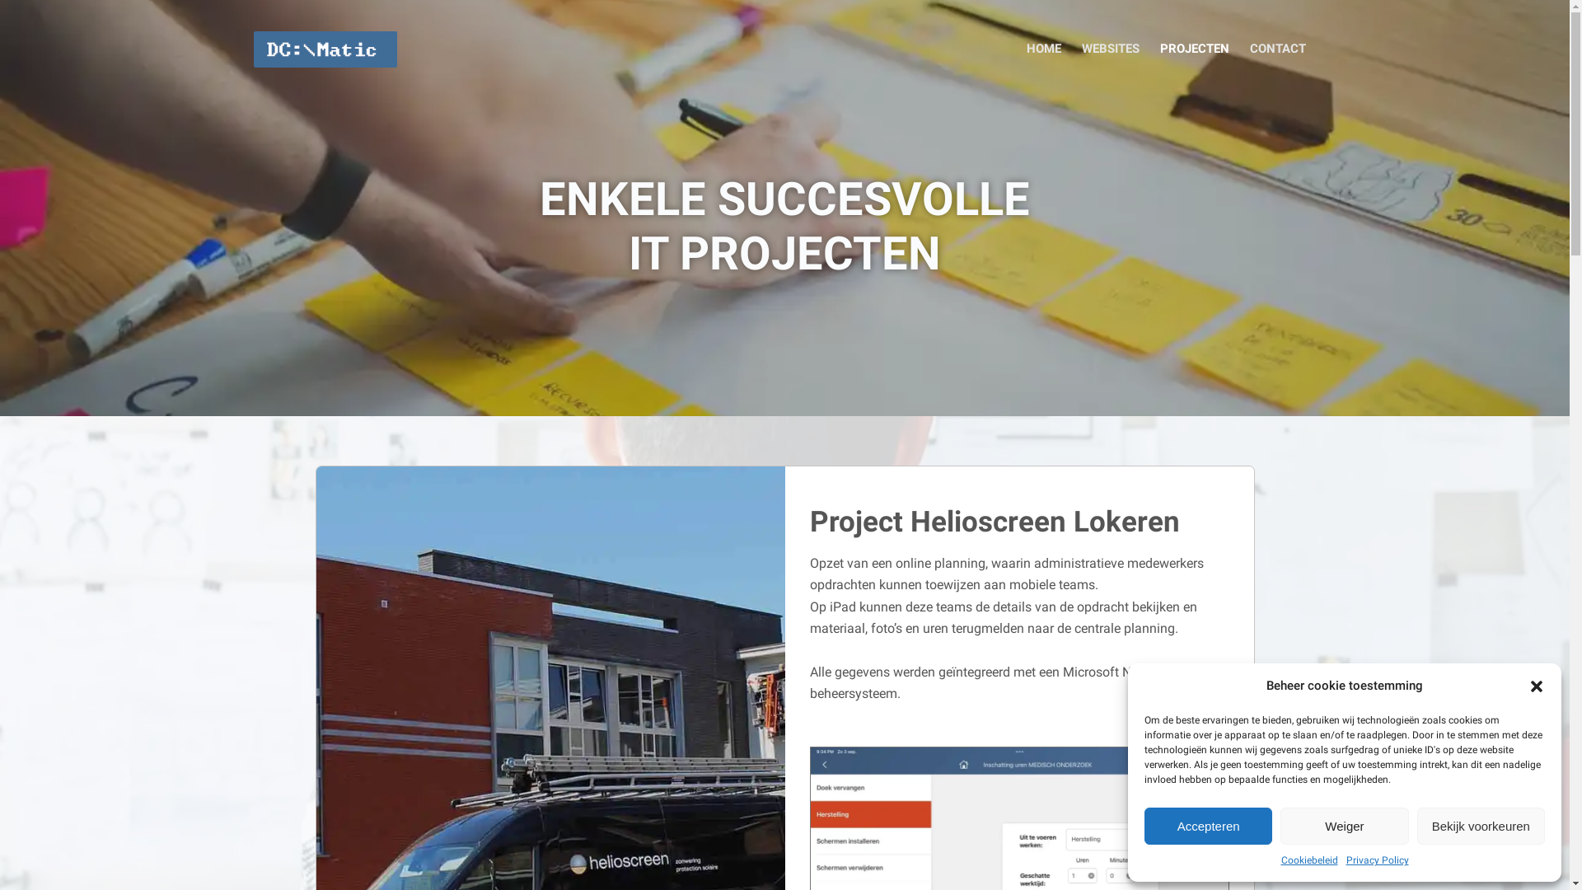 The image size is (1582, 890). I want to click on Privacy Policy, so click(1378, 861).